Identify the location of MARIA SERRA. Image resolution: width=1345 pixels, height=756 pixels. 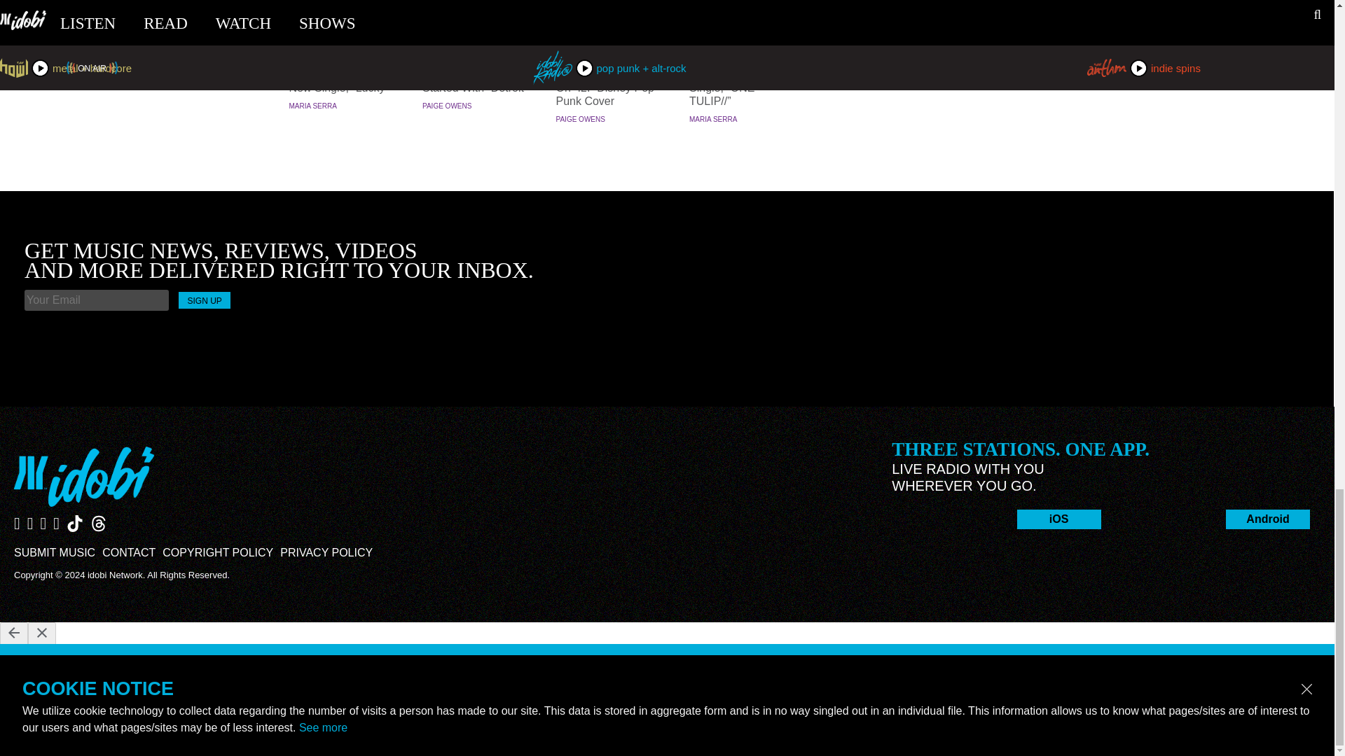
(713, 119).